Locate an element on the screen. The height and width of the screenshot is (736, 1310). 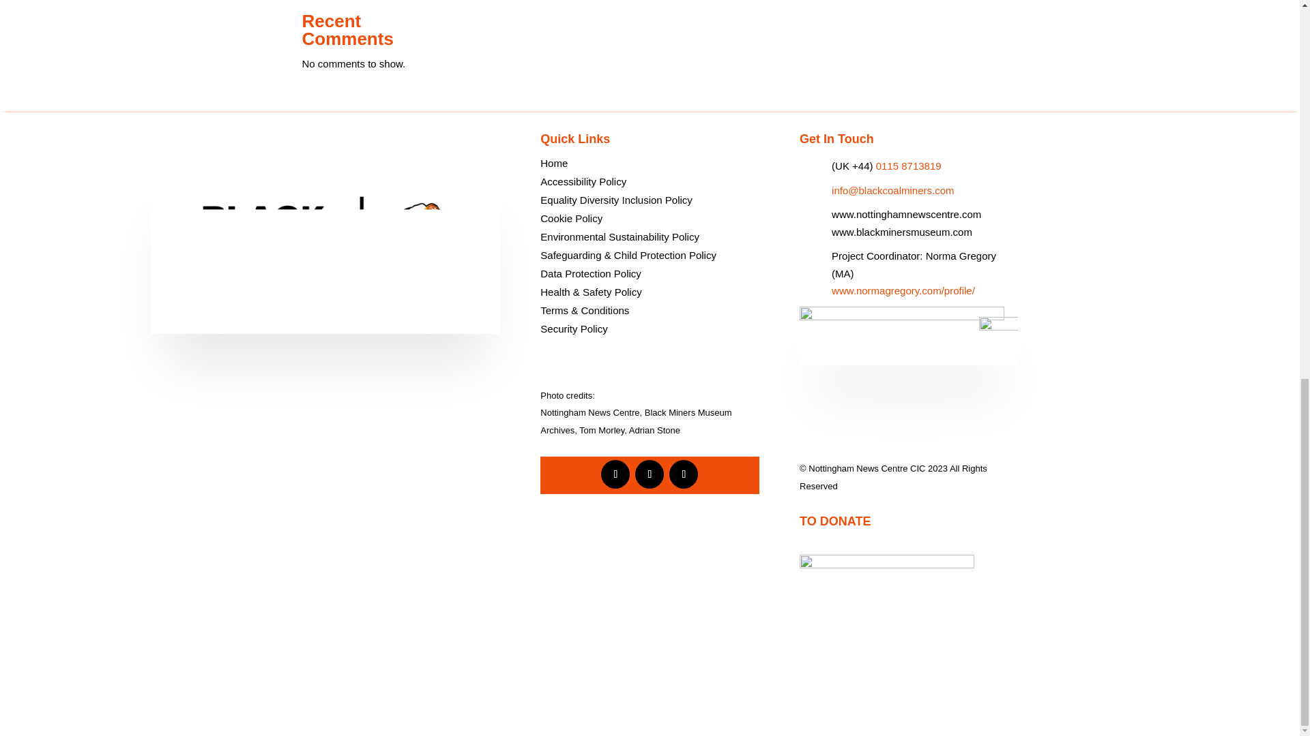
Accessibility Policy is located at coordinates (583, 181).